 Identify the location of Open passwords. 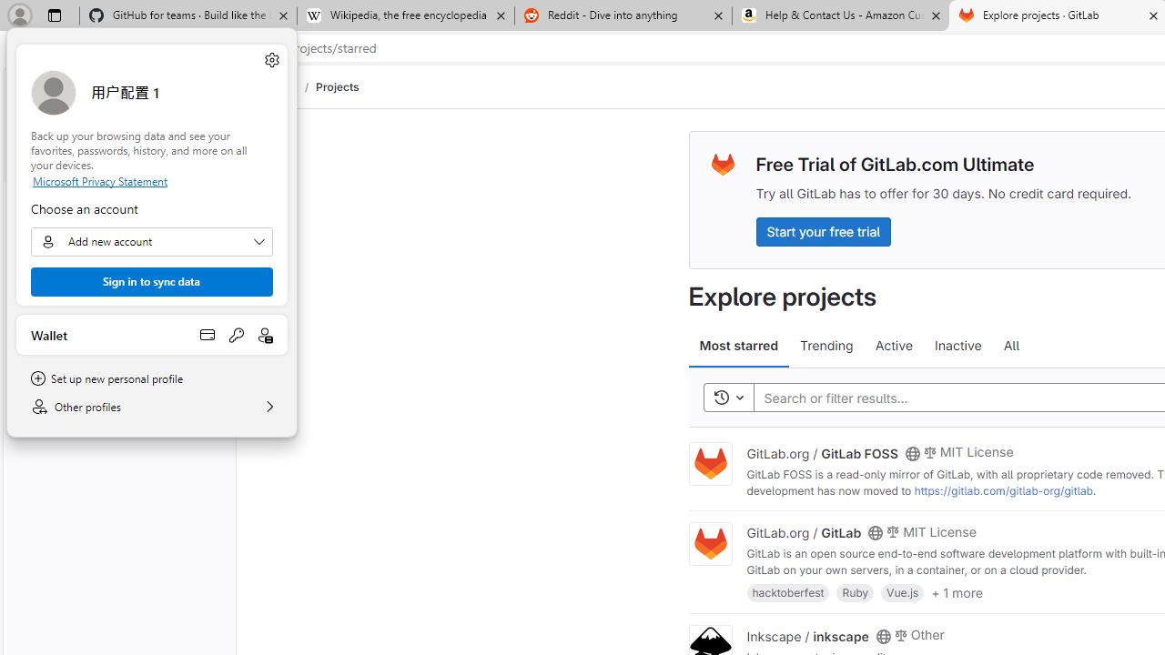
(237, 335).